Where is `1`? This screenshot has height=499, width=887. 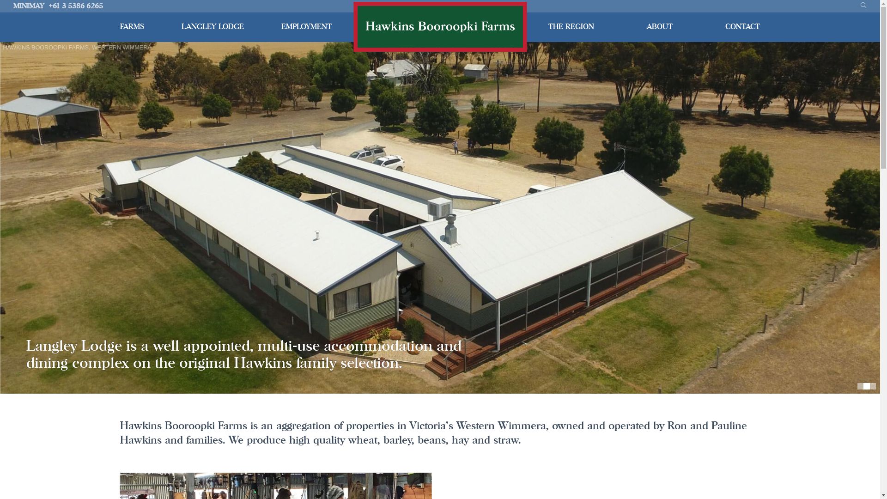 1 is located at coordinates (861, 386).